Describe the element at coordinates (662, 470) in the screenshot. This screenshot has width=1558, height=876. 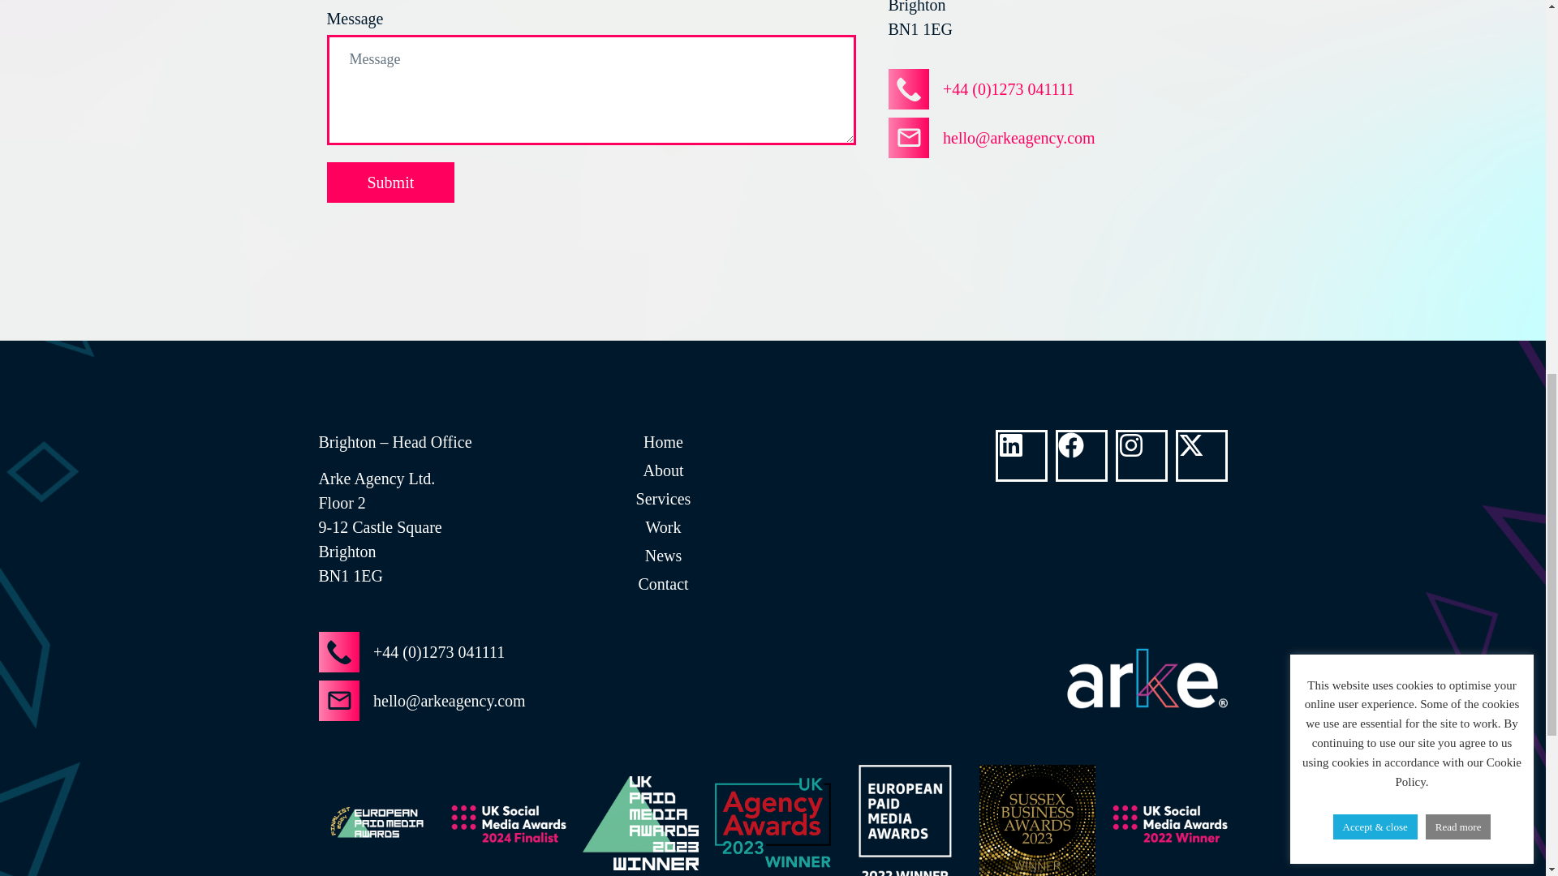
I see `About` at that location.